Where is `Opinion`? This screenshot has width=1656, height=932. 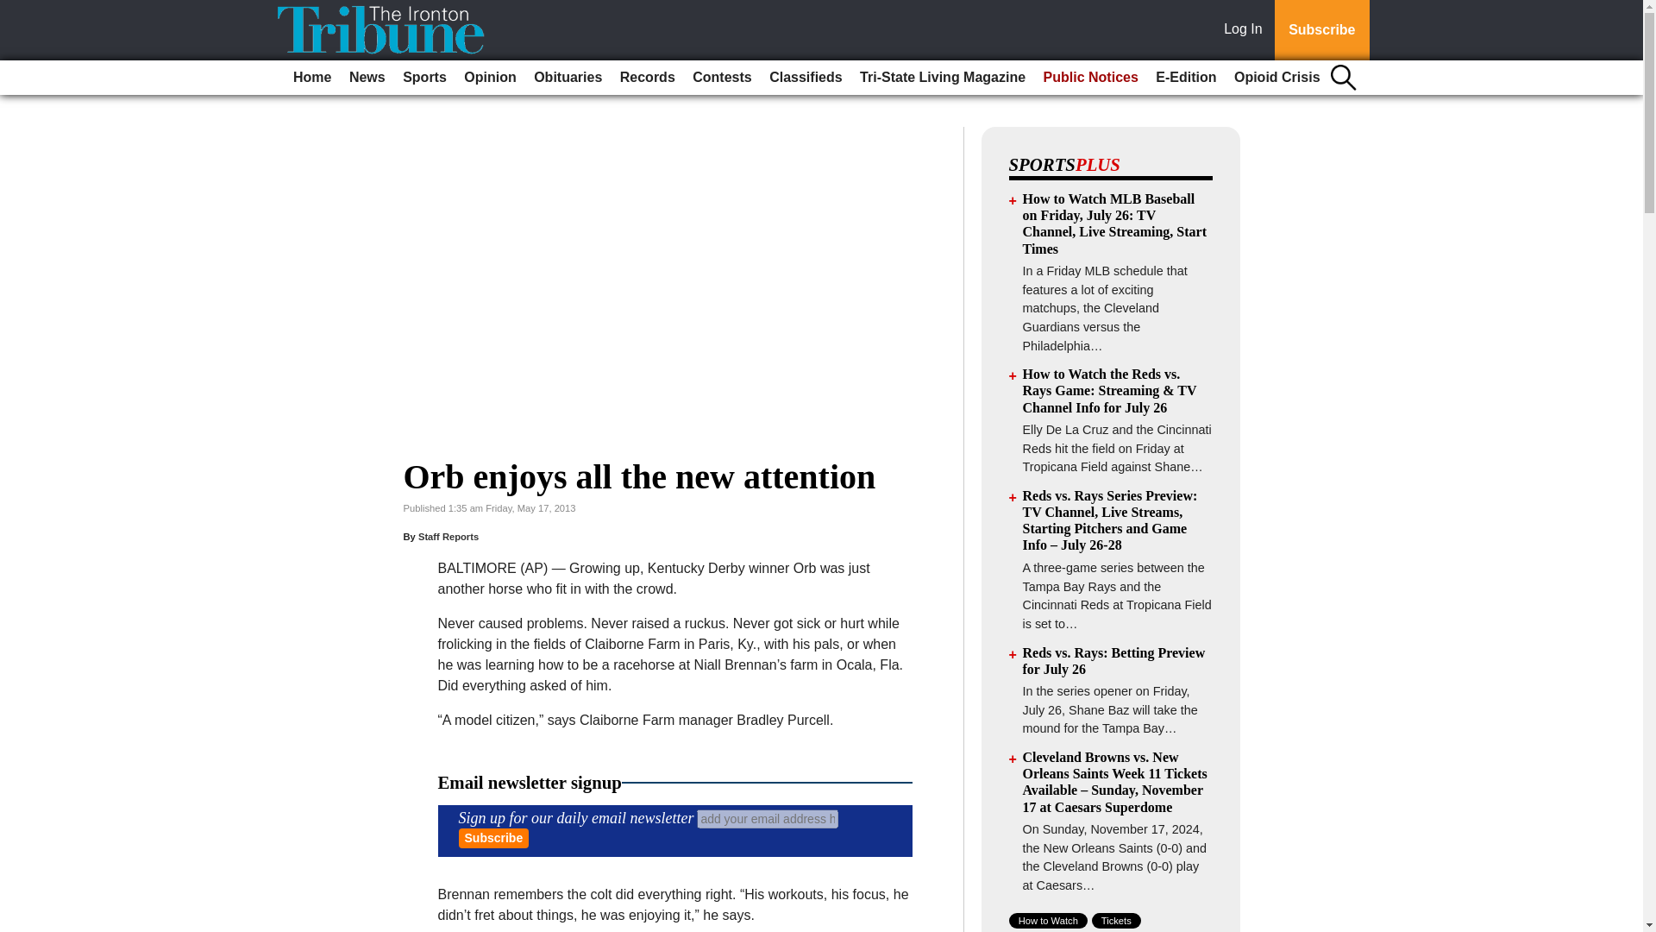 Opinion is located at coordinates (490, 78).